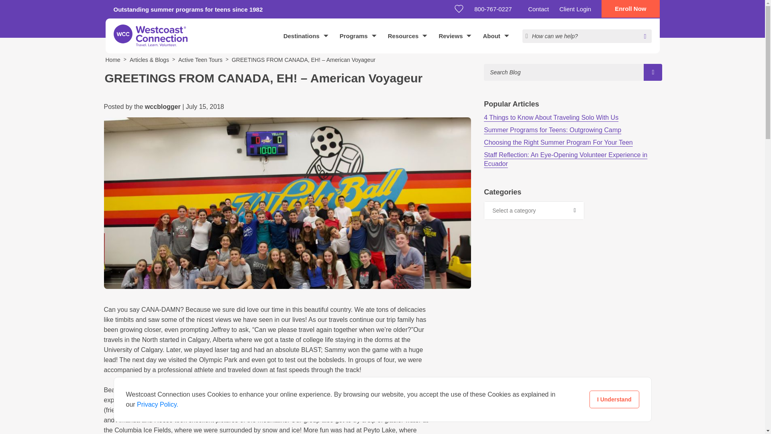  What do you see at coordinates (112, 59) in the screenshot?
I see `Go to Westcoast Connection.` at bounding box center [112, 59].